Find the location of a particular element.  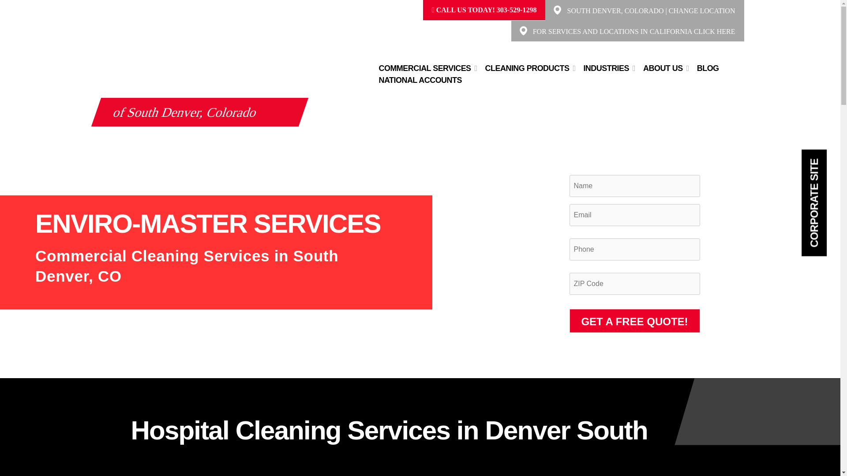

FOR SERVICES AND LOCATIONS IN CALIFORNIA CLICK HERE is located at coordinates (633, 31).